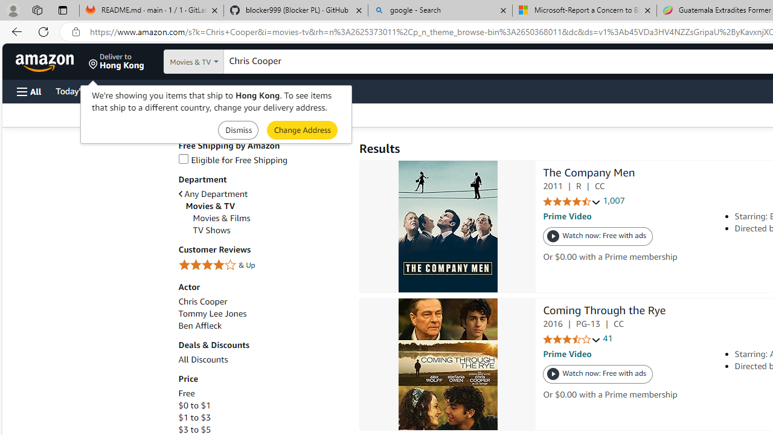 This screenshot has width=773, height=435. I want to click on Search in, so click(224, 62).